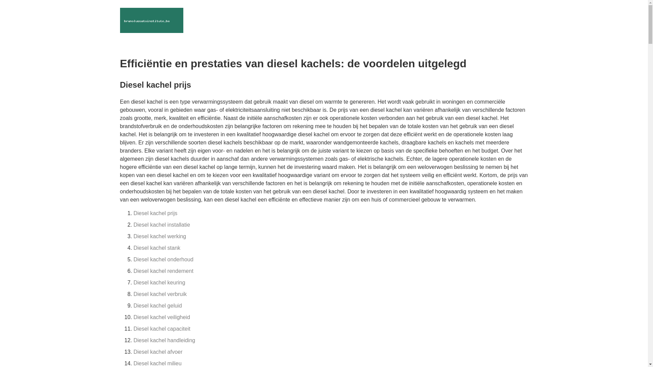 The width and height of the screenshot is (653, 367). I want to click on Diesel kachel keuring, so click(159, 283).